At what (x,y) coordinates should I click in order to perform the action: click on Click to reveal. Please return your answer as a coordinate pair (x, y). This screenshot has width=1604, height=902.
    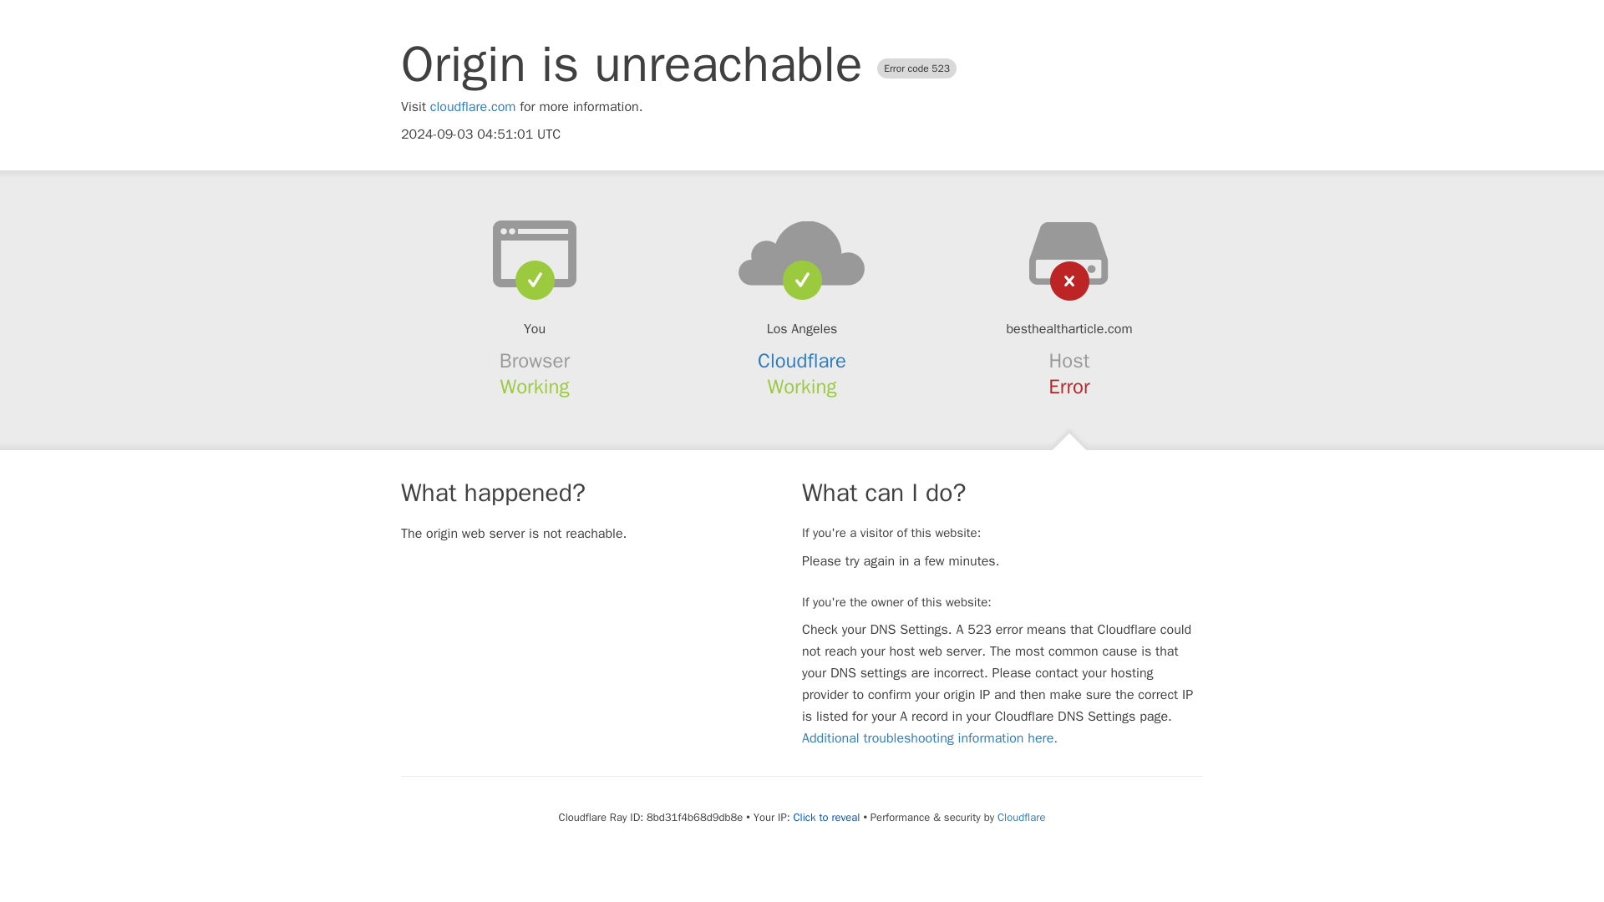
    Looking at the image, I should click on (827, 817).